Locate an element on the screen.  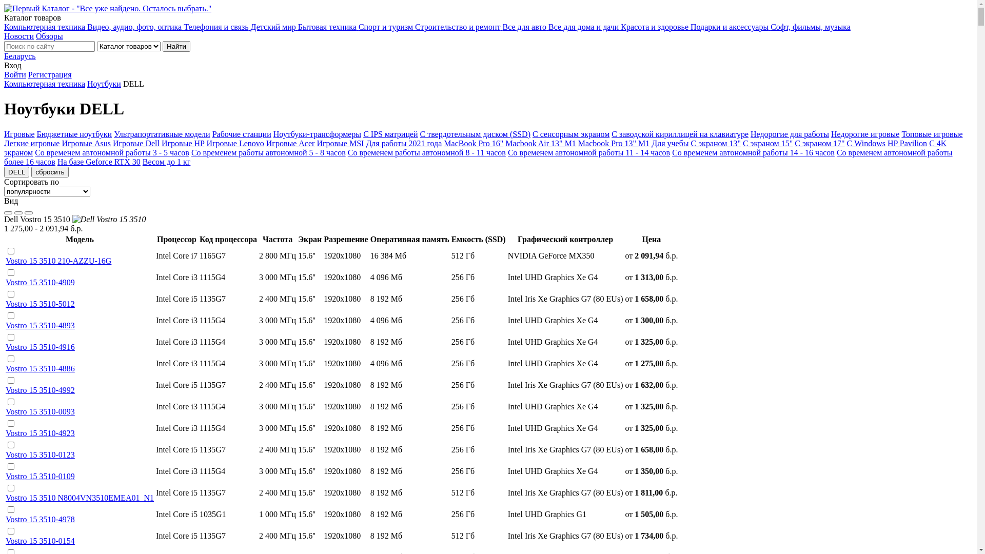
DELL is located at coordinates (16, 172).